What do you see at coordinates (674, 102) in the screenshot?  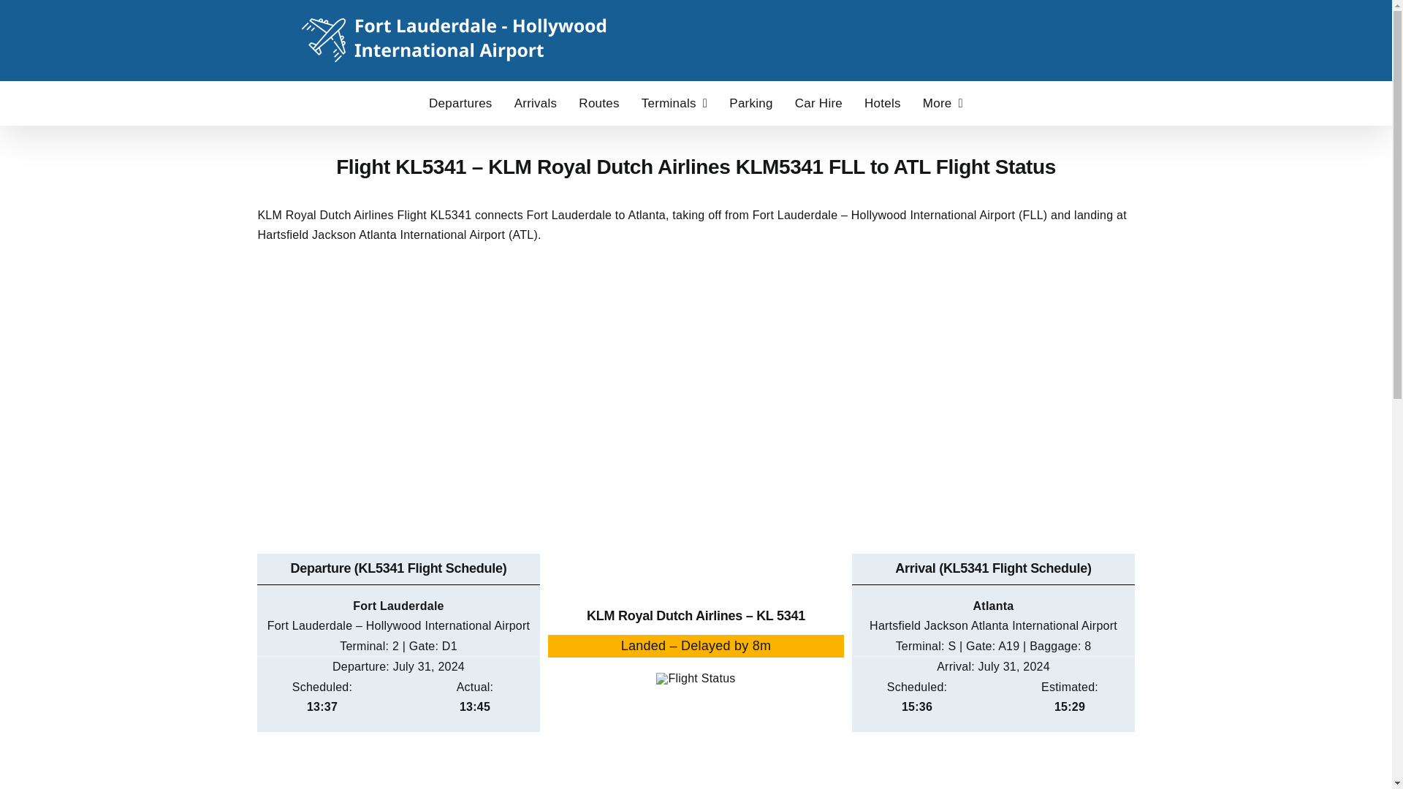 I see `Terminals` at bounding box center [674, 102].